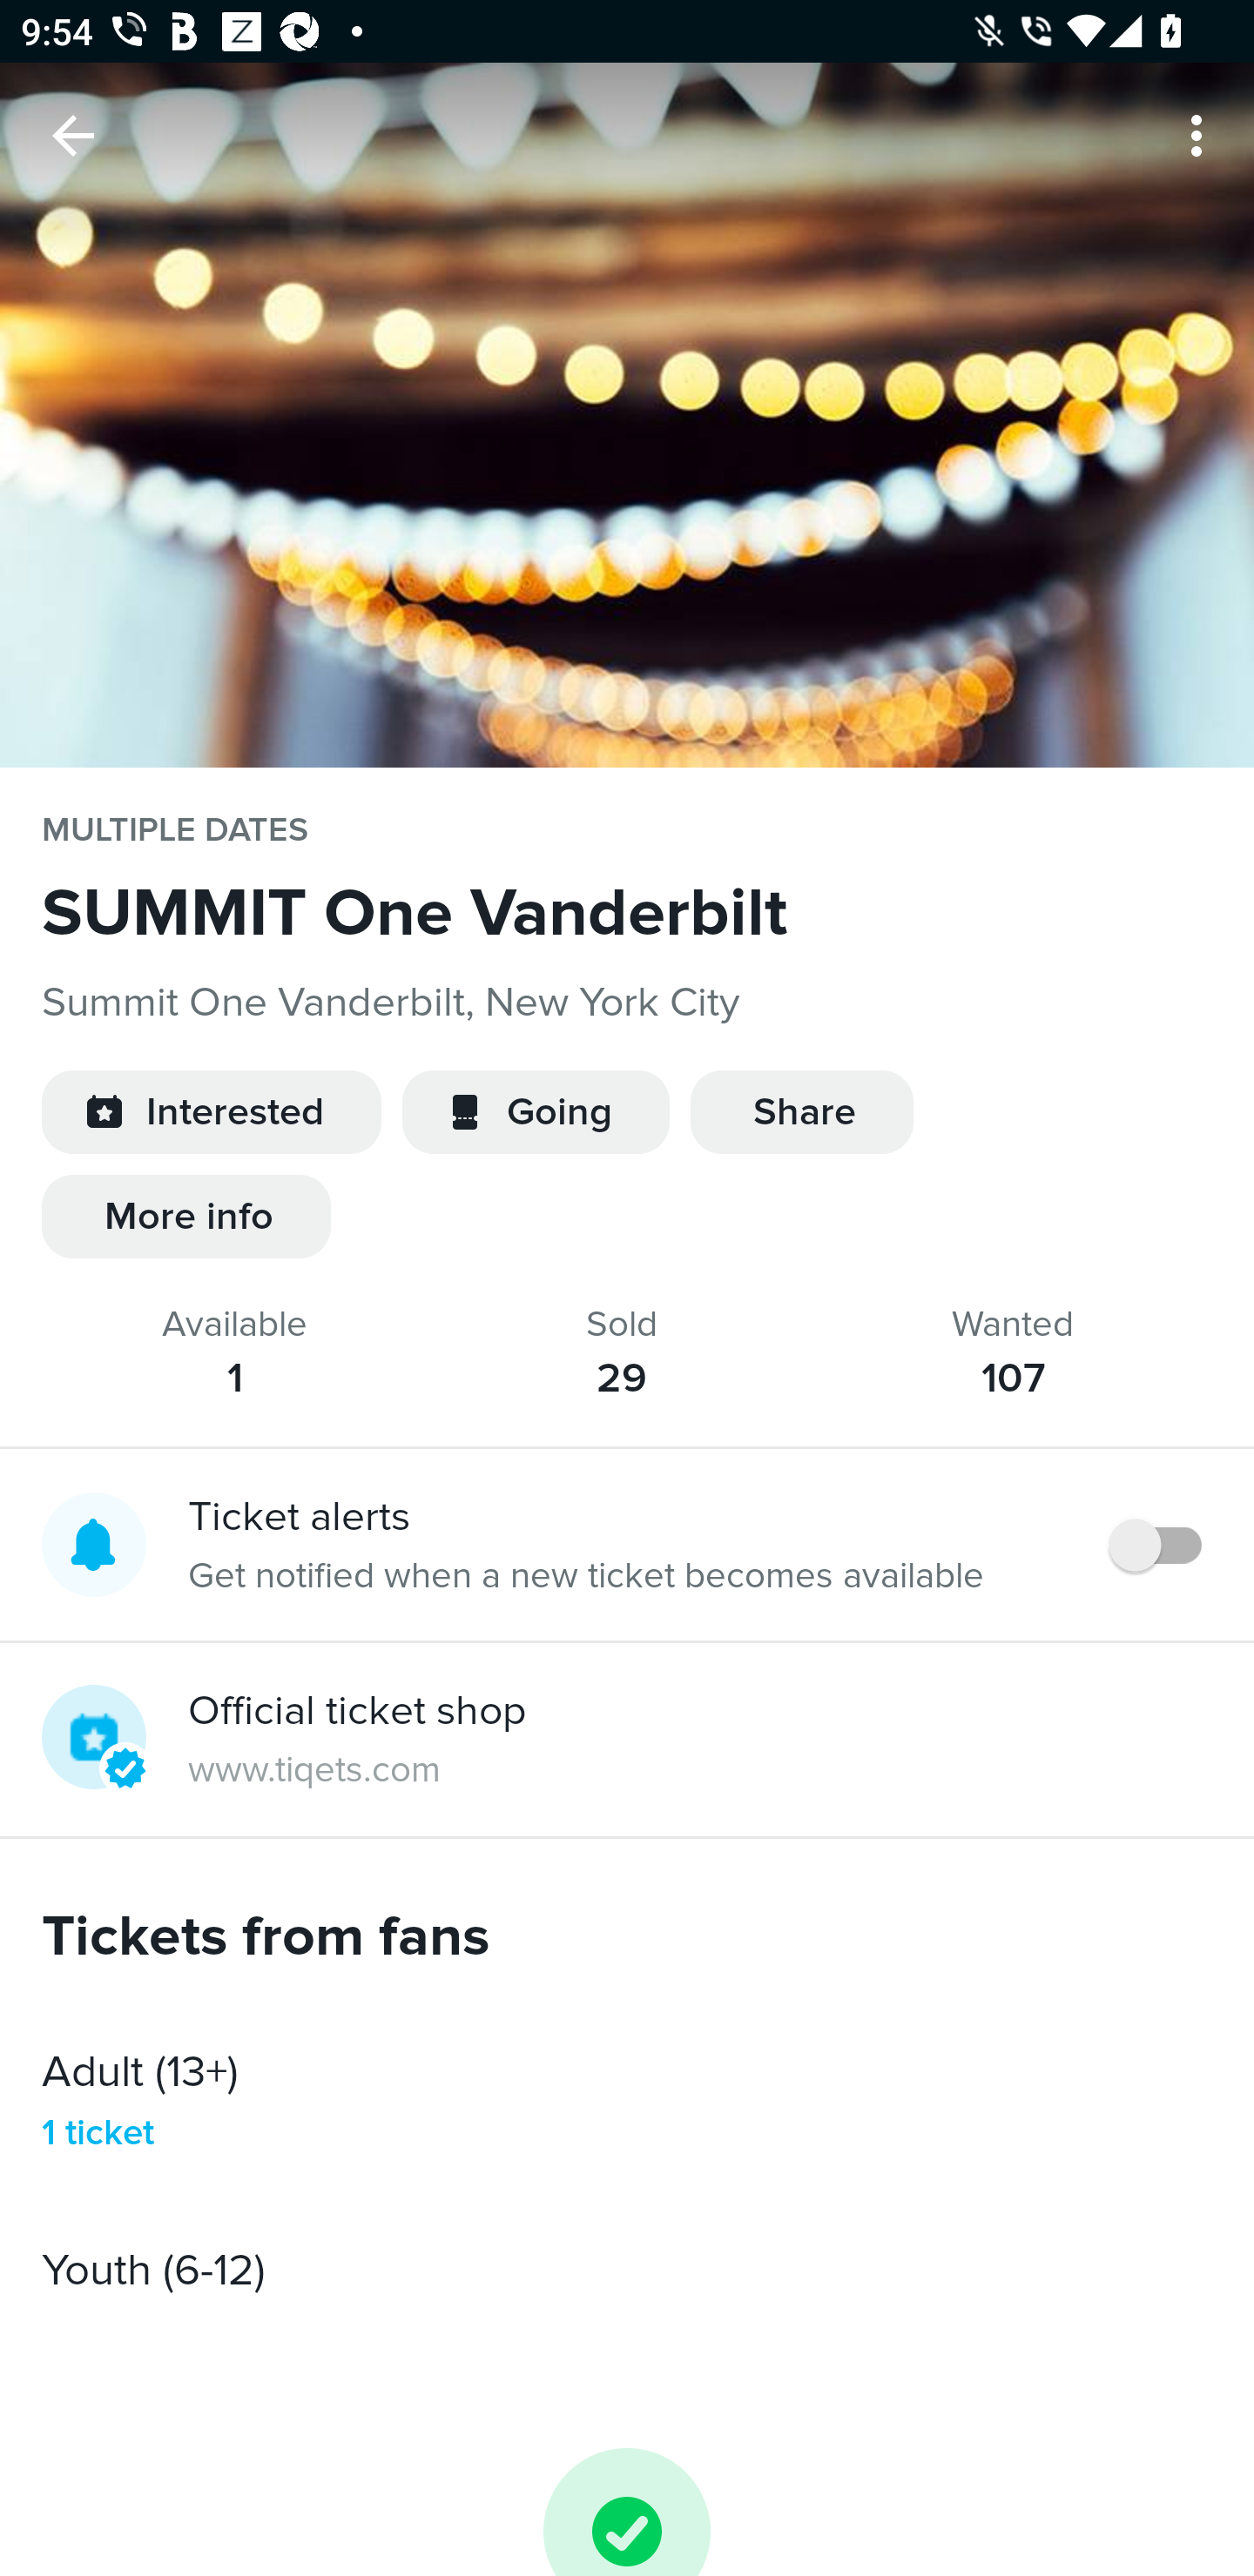 This screenshot has height=2576, width=1254. What do you see at coordinates (627, 2100) in the screenshot?
I see `Adult (13+) 1 ticket` at bounding box center [627, 2100].